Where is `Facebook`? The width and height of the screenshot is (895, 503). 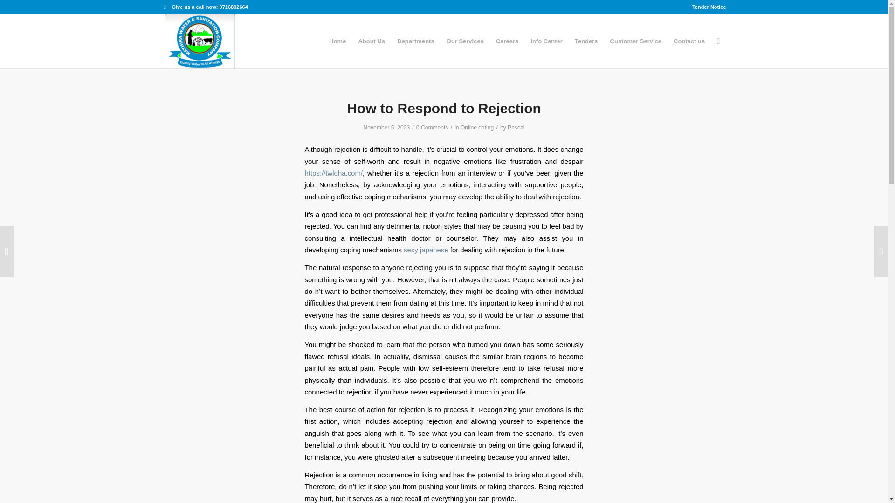
Facebook is located at coordinates (164, 7).